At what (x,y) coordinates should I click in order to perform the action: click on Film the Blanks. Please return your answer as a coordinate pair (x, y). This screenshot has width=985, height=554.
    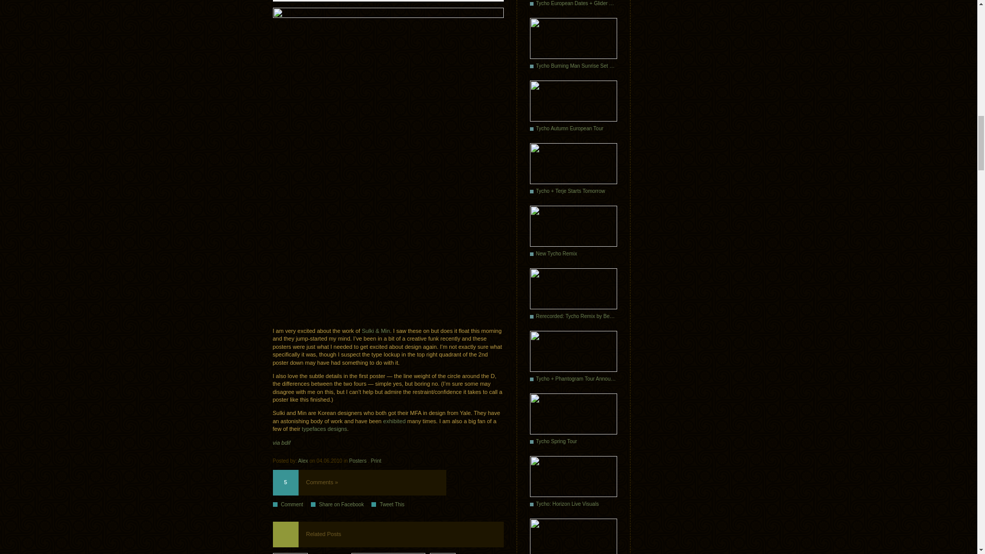
    Looking at the image, I should click on (387, 553).